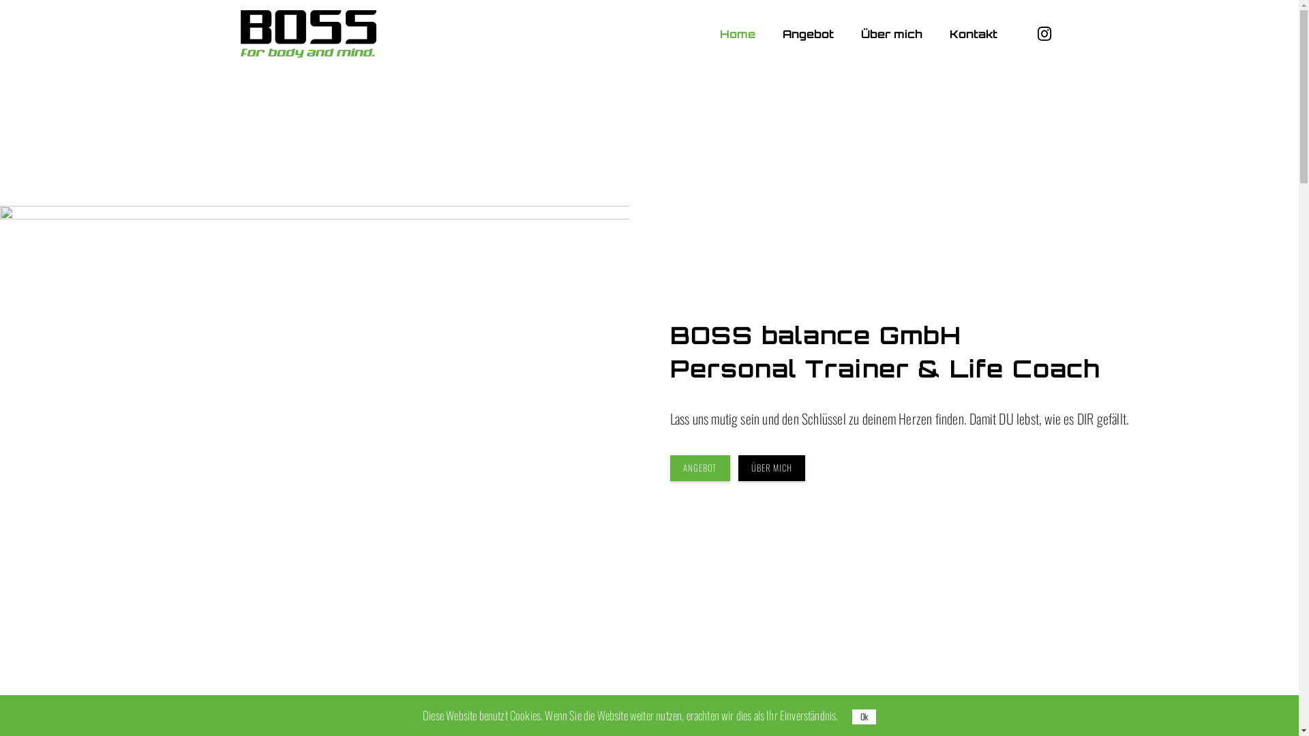  I want to click on Angebot, so click(809, 34).